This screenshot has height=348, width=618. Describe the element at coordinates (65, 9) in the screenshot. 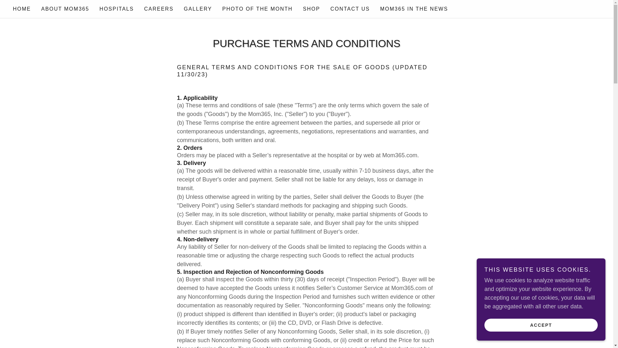

I see `ABOUT MOM365` at that location.